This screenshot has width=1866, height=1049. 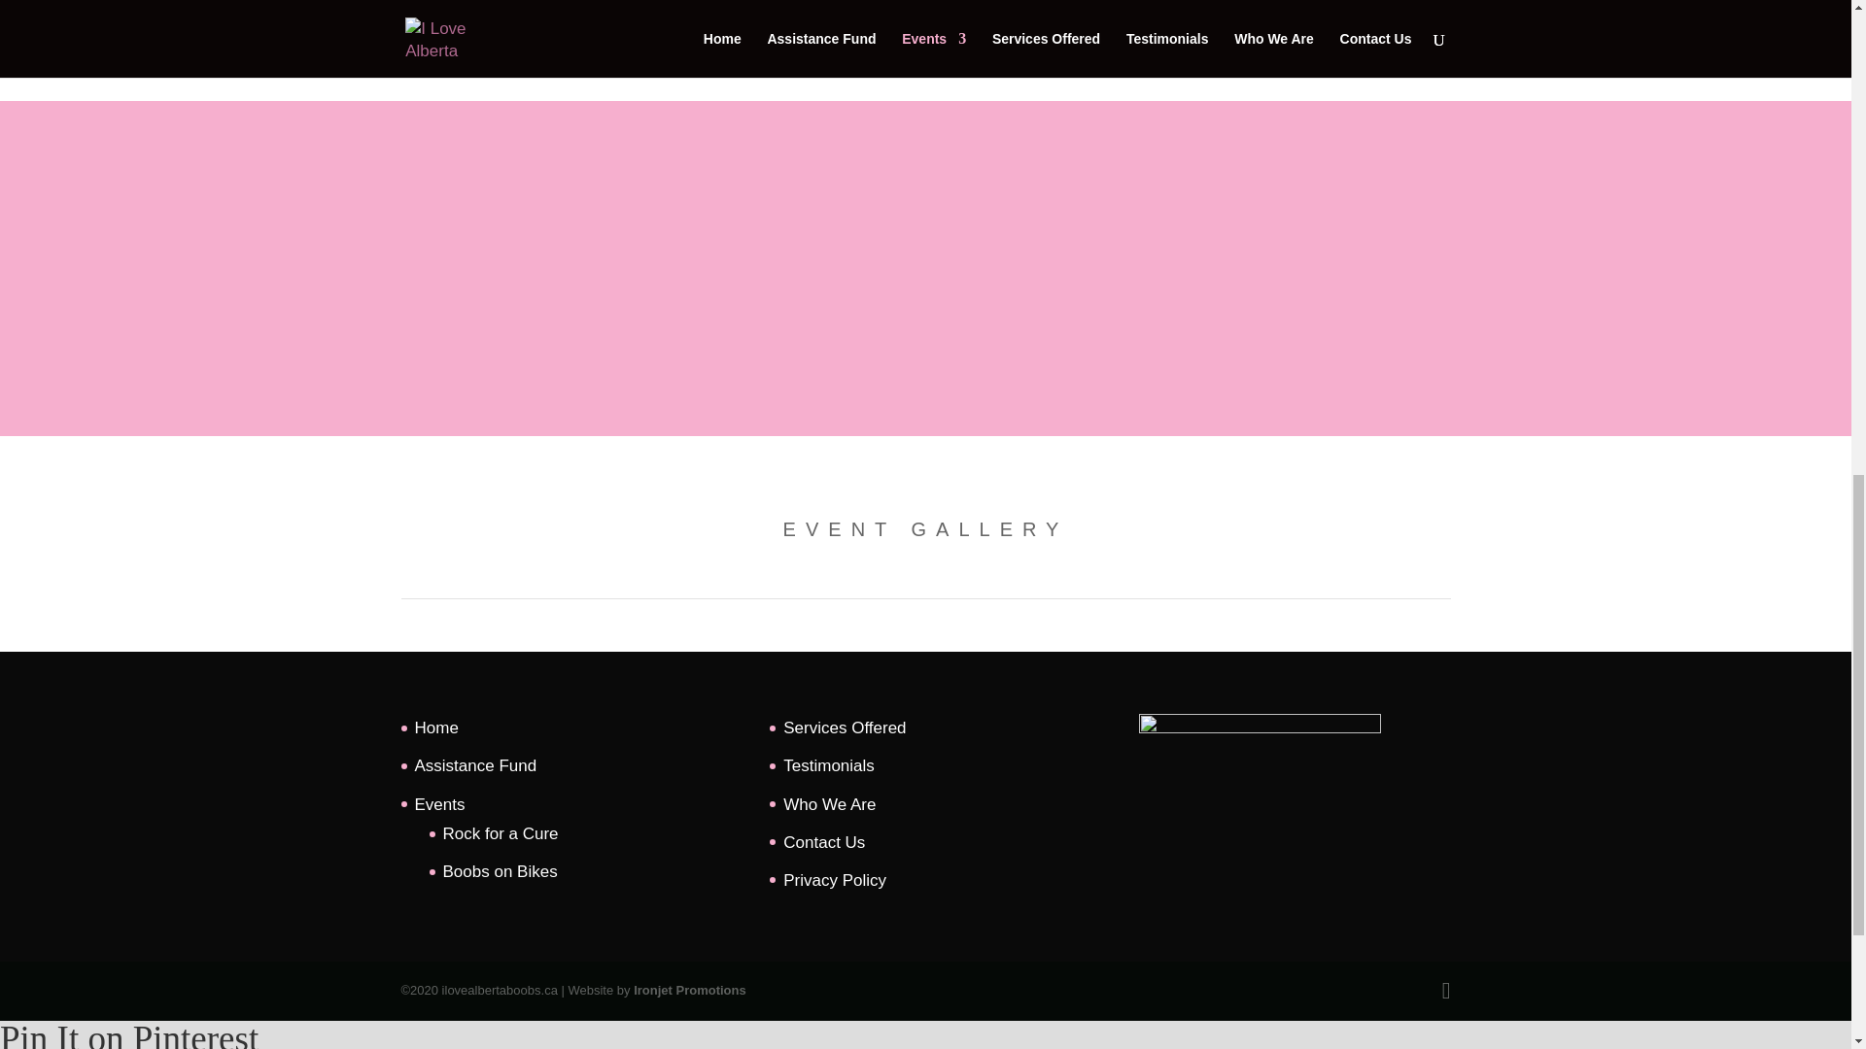 What do you see at coordinates (475, 765) in the screenshot?
I see `Assistance Fund` at bounding box center [475, 765].